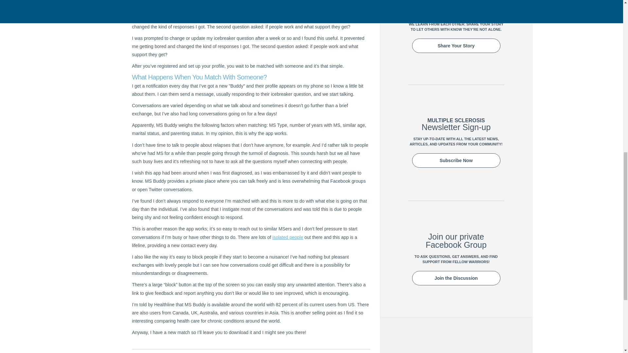 The image size is (628, 353). I want to click on Share Your Story, so click(456, 46).